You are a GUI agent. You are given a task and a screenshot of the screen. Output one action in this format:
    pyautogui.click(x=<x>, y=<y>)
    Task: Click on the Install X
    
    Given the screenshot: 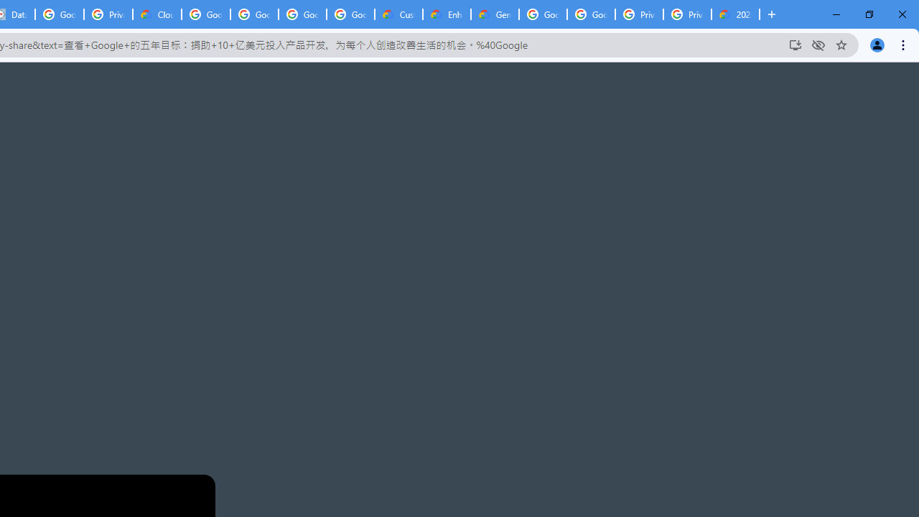 What is the action you would take?
    pyautogui.click(x=796, y=45)
    